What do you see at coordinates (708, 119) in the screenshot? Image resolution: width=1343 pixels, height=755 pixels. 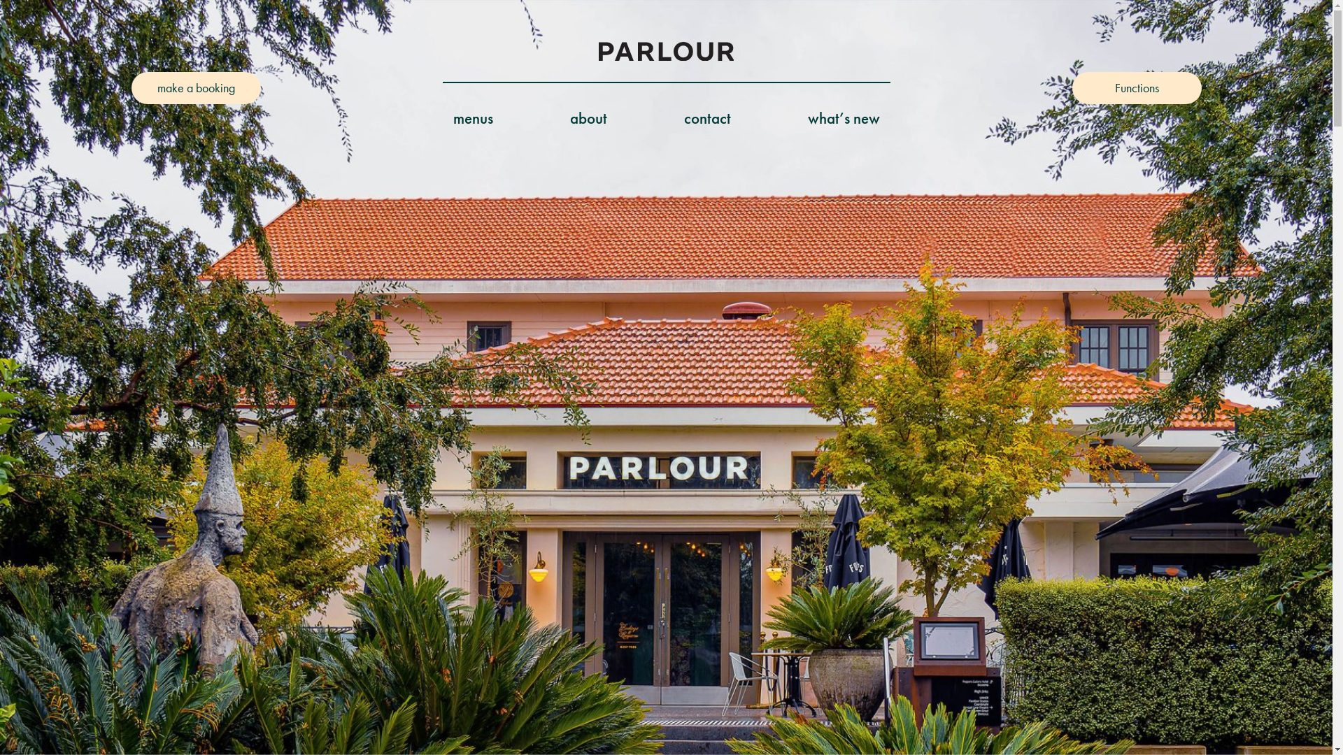 I see `contact` at bounding box center [708, 119].